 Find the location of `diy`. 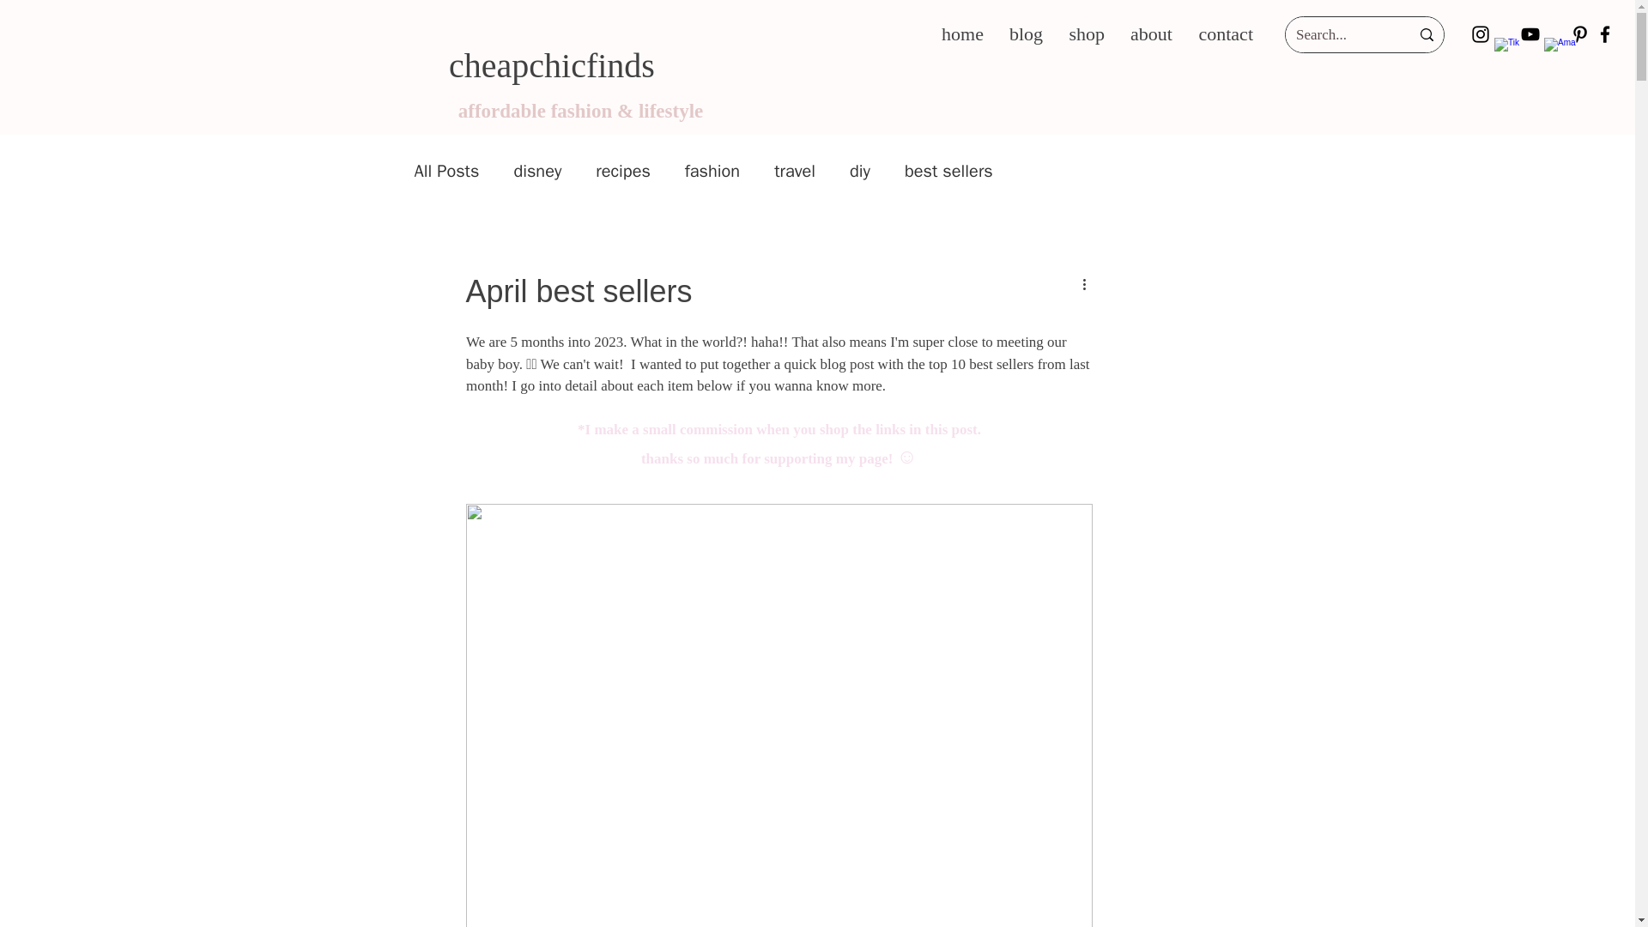

diy is located at coordinates (860, 170).